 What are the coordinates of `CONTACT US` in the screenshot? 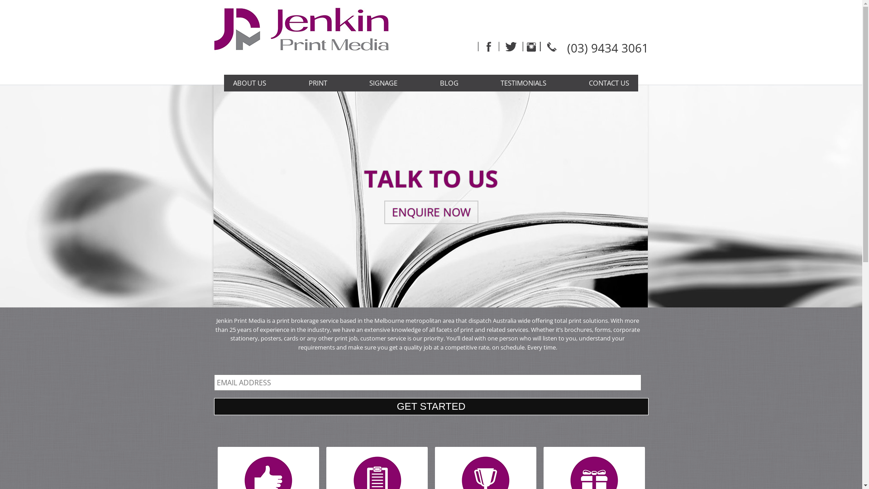 It's located at (609, 83).